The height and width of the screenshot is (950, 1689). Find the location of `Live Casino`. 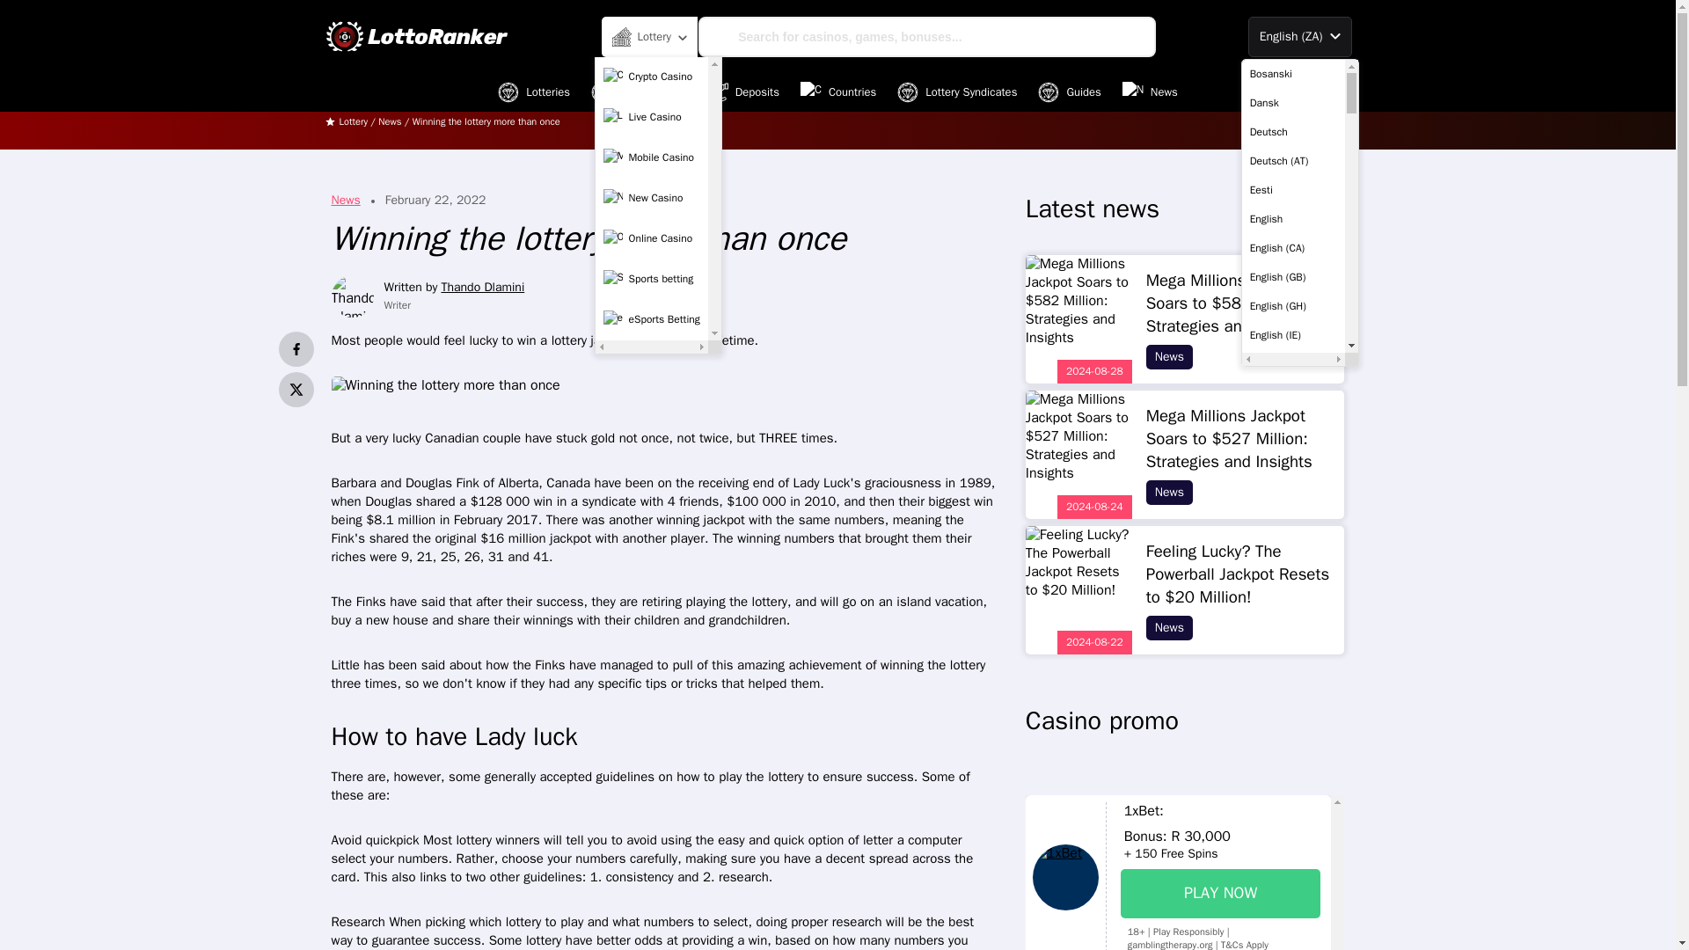

Live Casino is located at coordinates (651, 117).